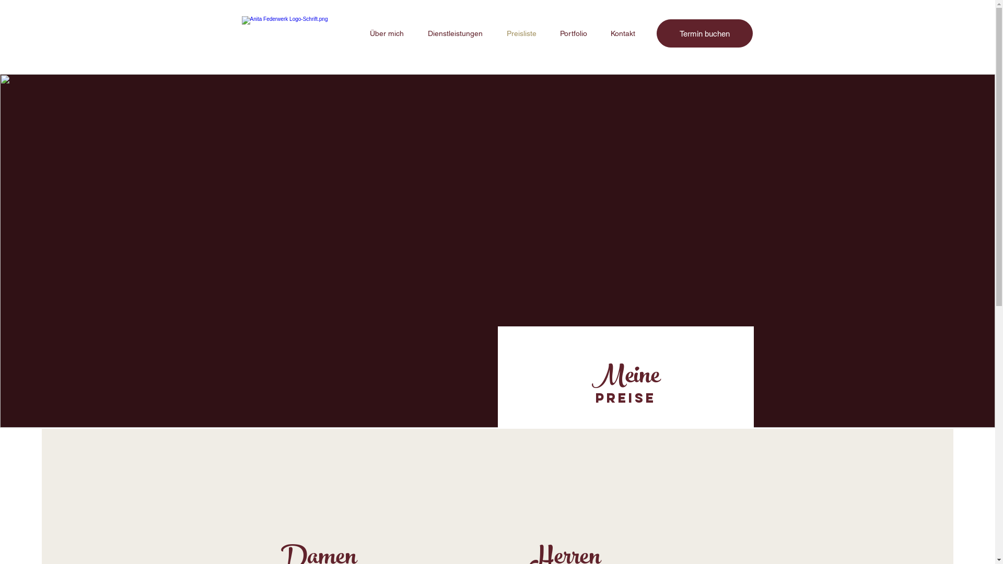 The image size is (1003, 564). What do you see at coordinates (574, 33) in the screenshot?
I see `Portfolio` at bounding box center [574, 33].